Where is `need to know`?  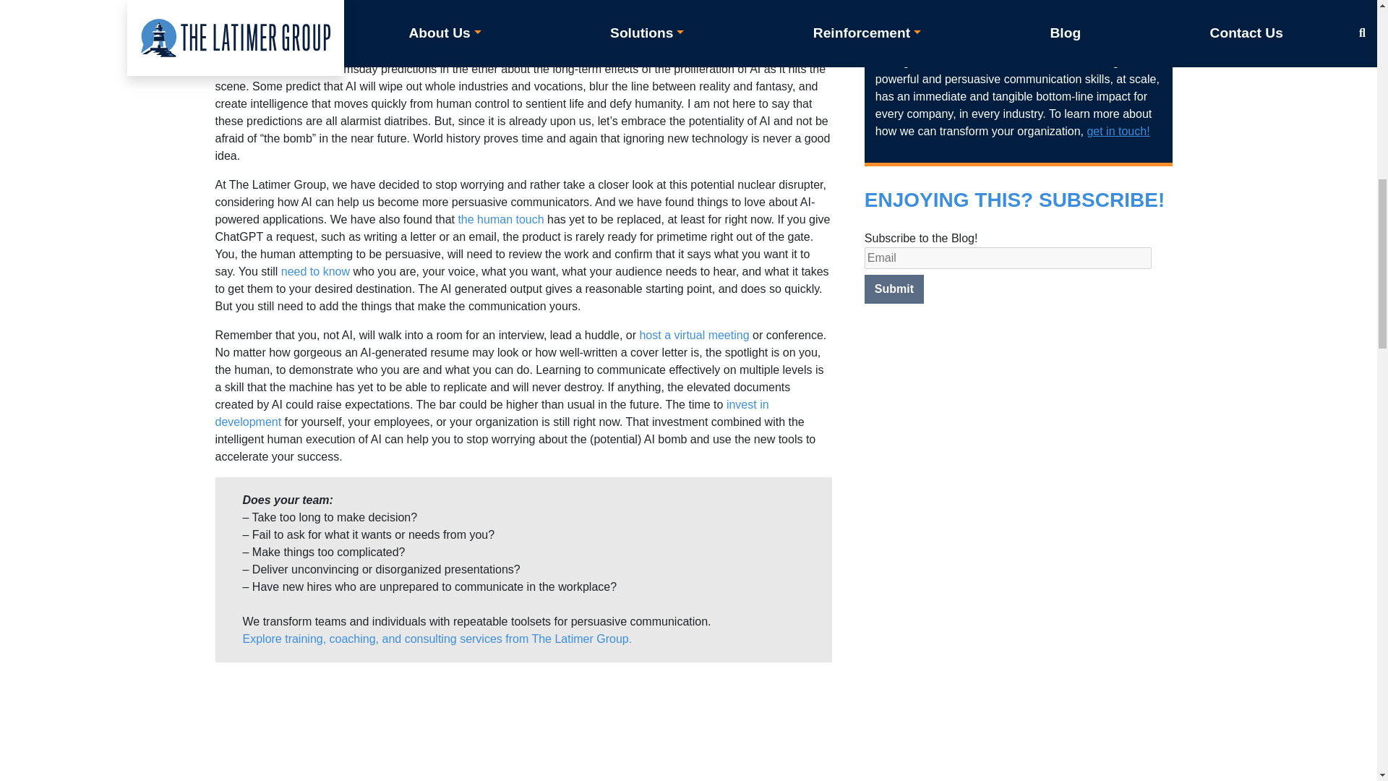
need to know is located at coordinates (315, 272).